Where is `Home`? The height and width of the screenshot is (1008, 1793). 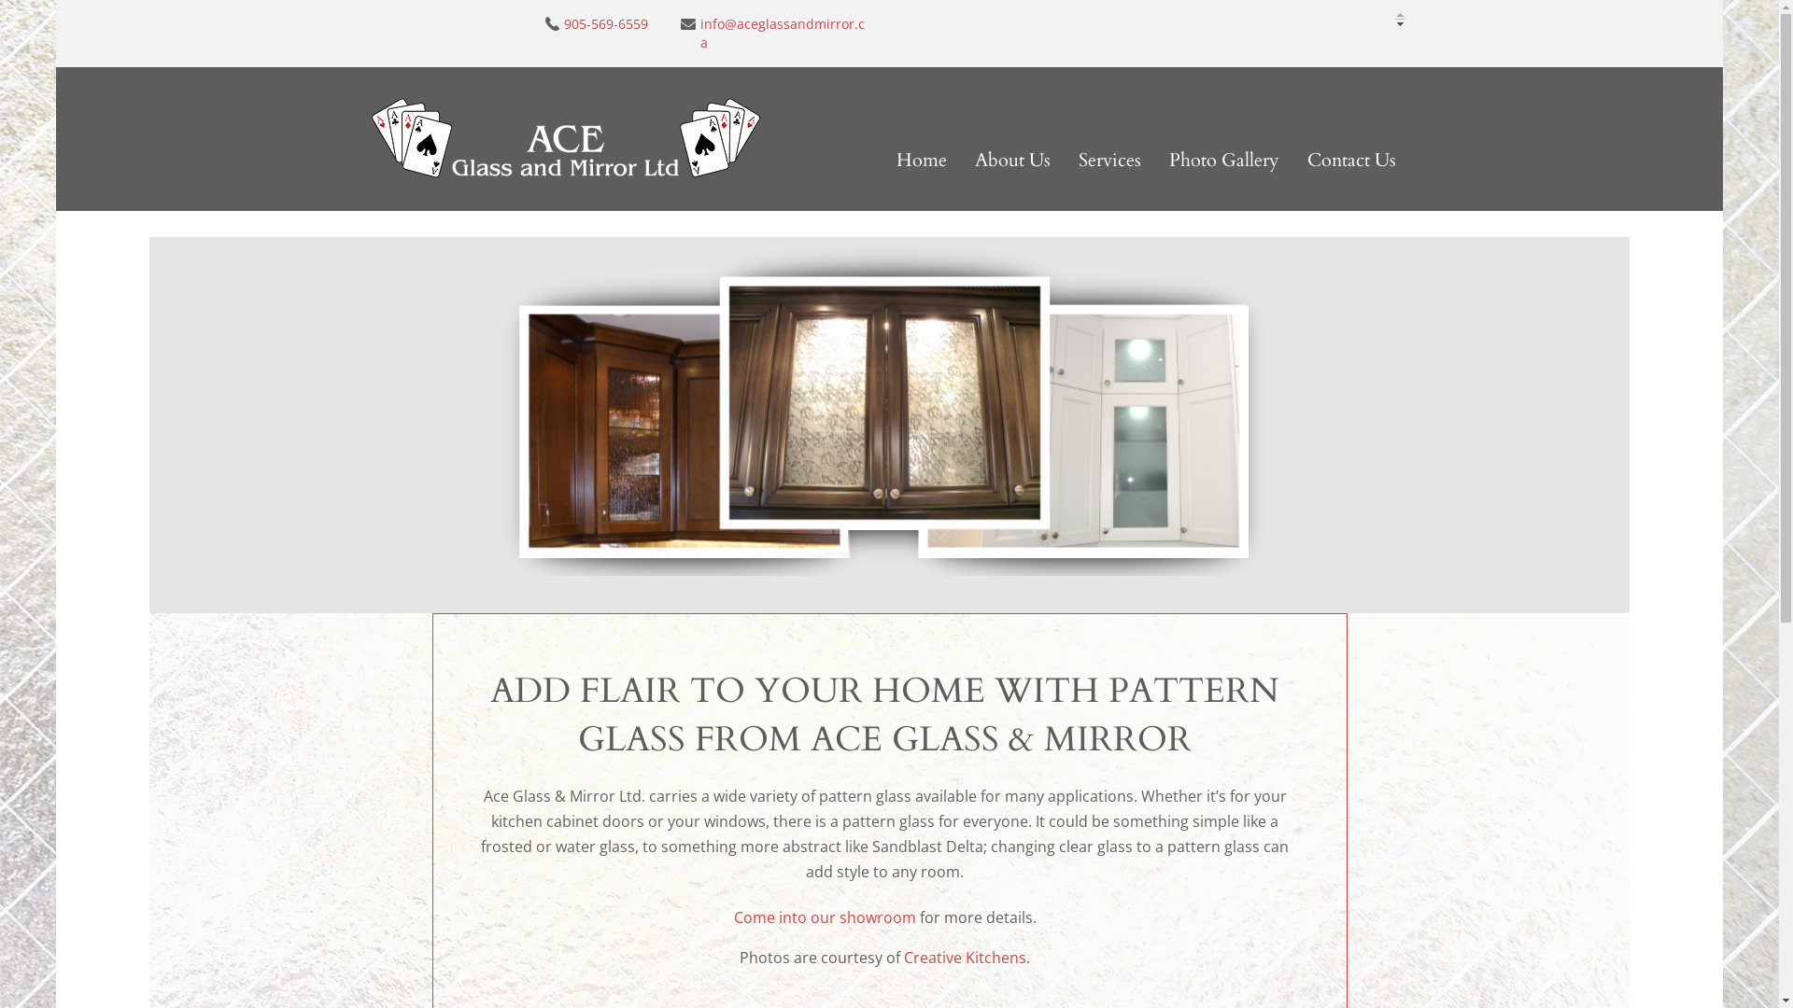
Home is located at coordinates (922, 161).